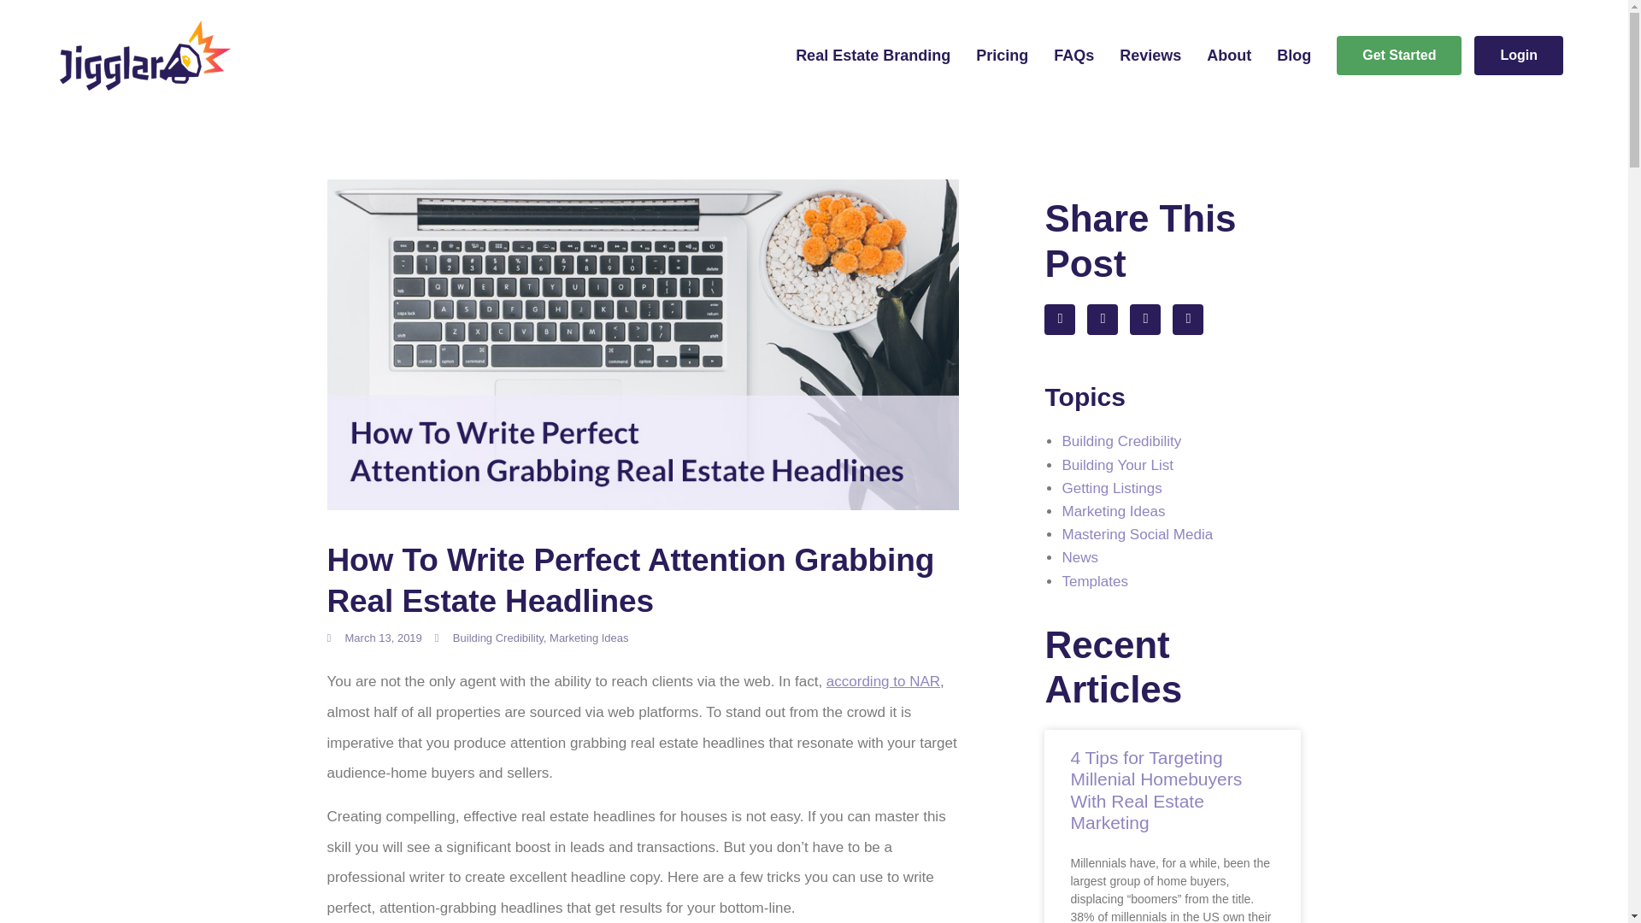  Describe the element at coordinates (1399, 55) in the screenshot. I see `Get Started` at that location.